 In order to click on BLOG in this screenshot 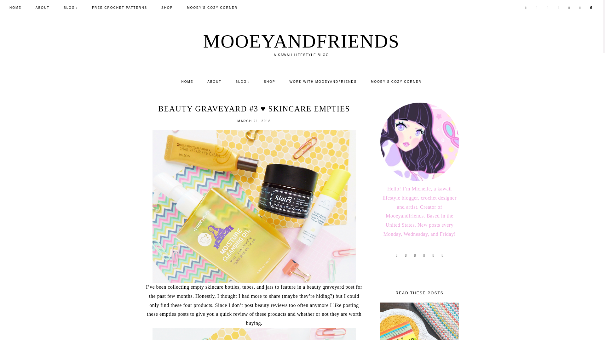, I will do `click(71, 8)`.